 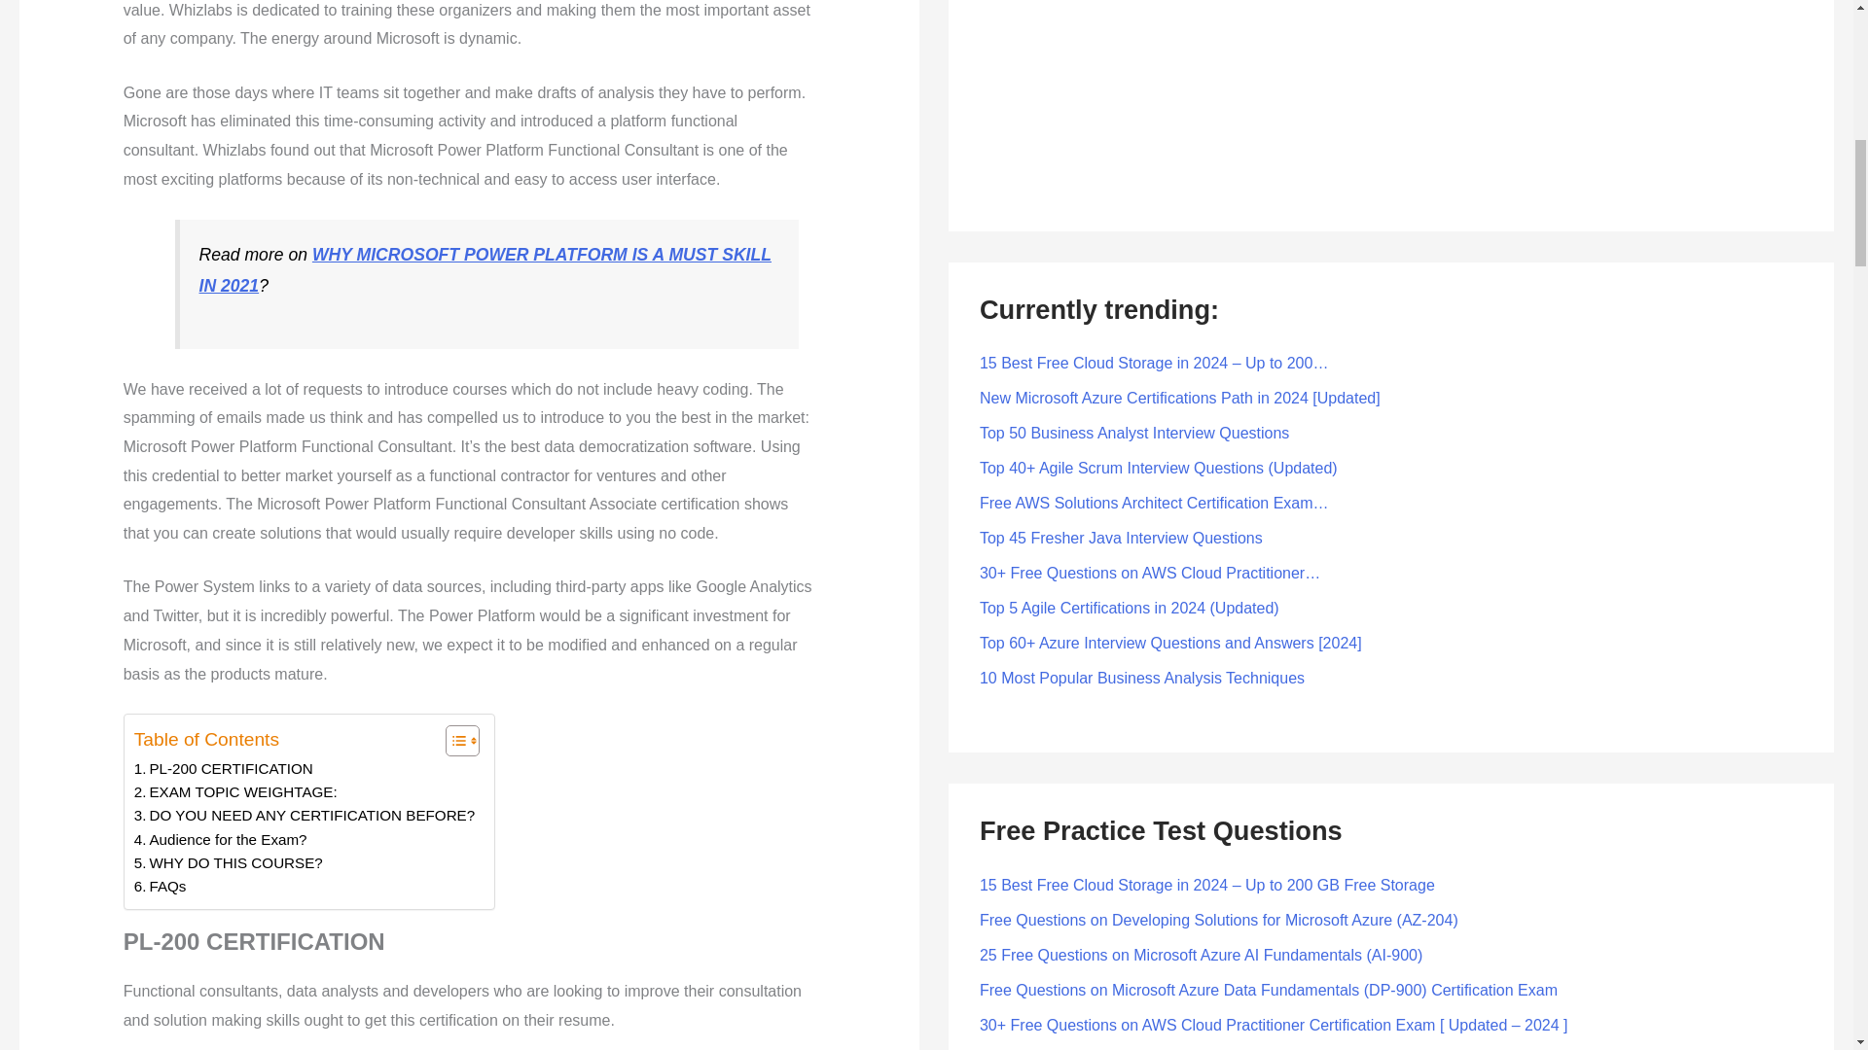 What do you see at coordinates (161, 887) in the screenshot?
I see `FAQs` at bounding box center [161, 887].